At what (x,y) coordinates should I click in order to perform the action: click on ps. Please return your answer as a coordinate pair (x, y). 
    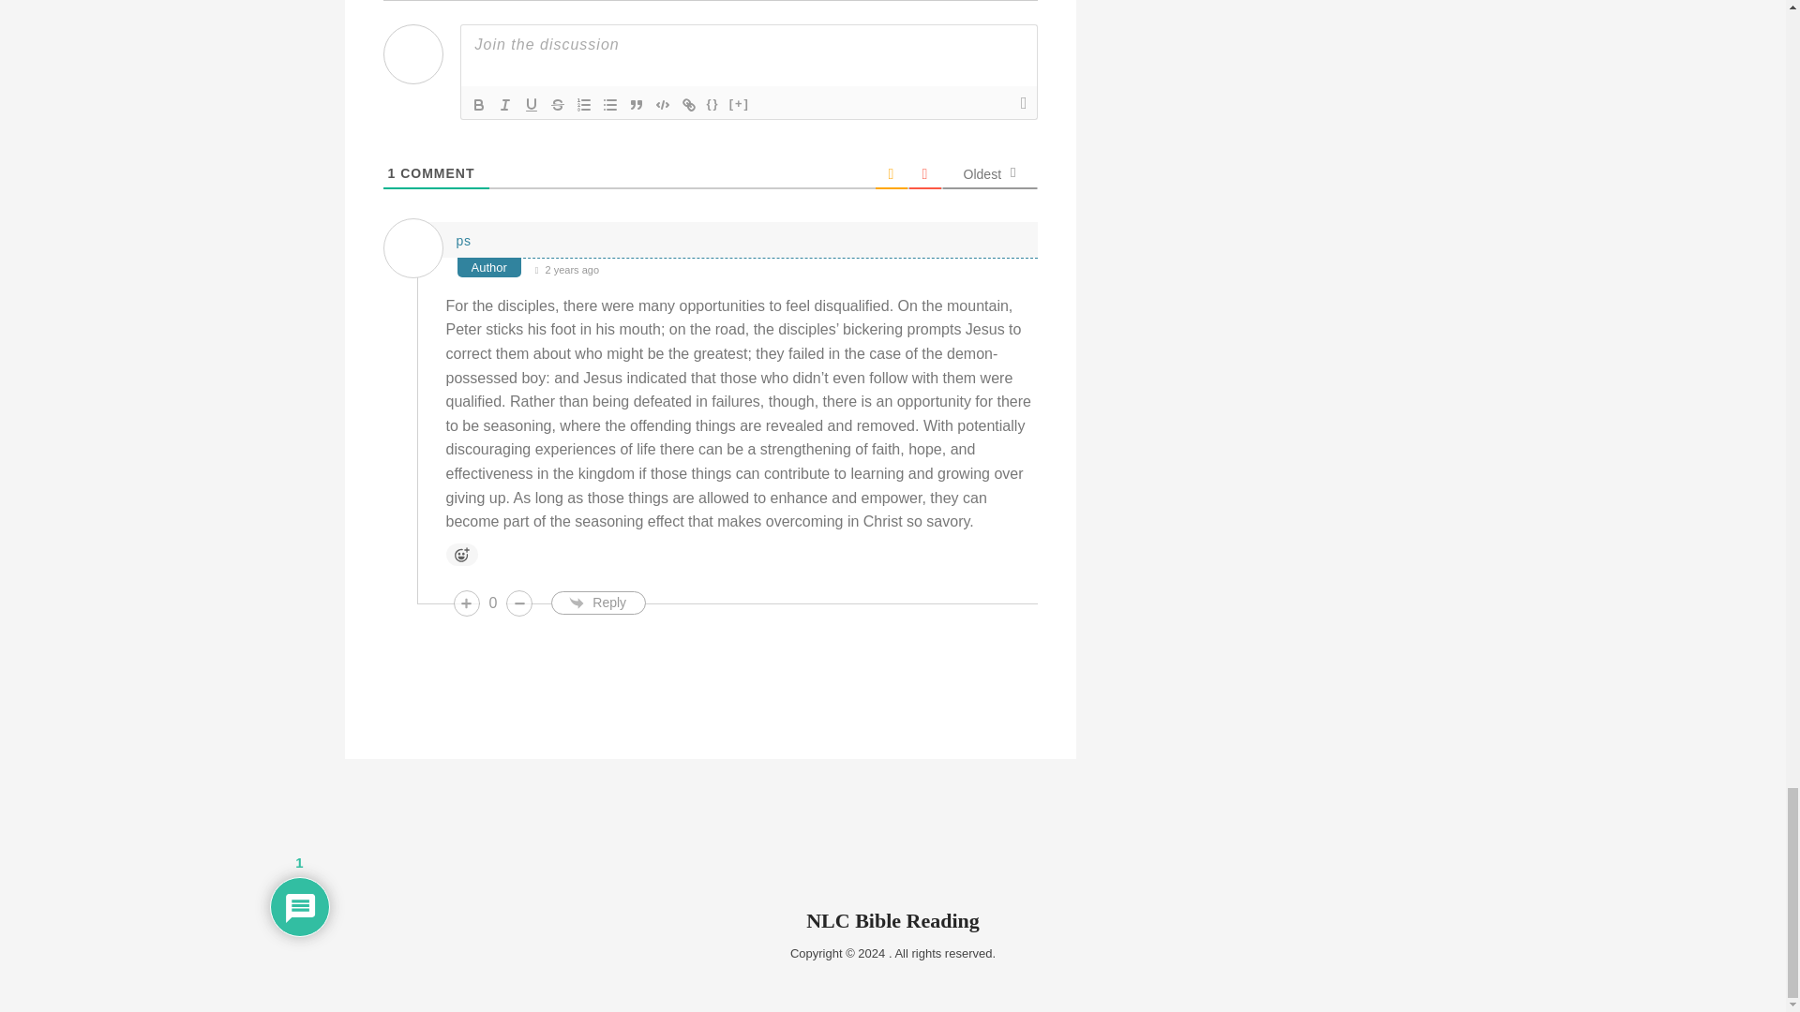
    Looking at the image, I should click on (462, 240).